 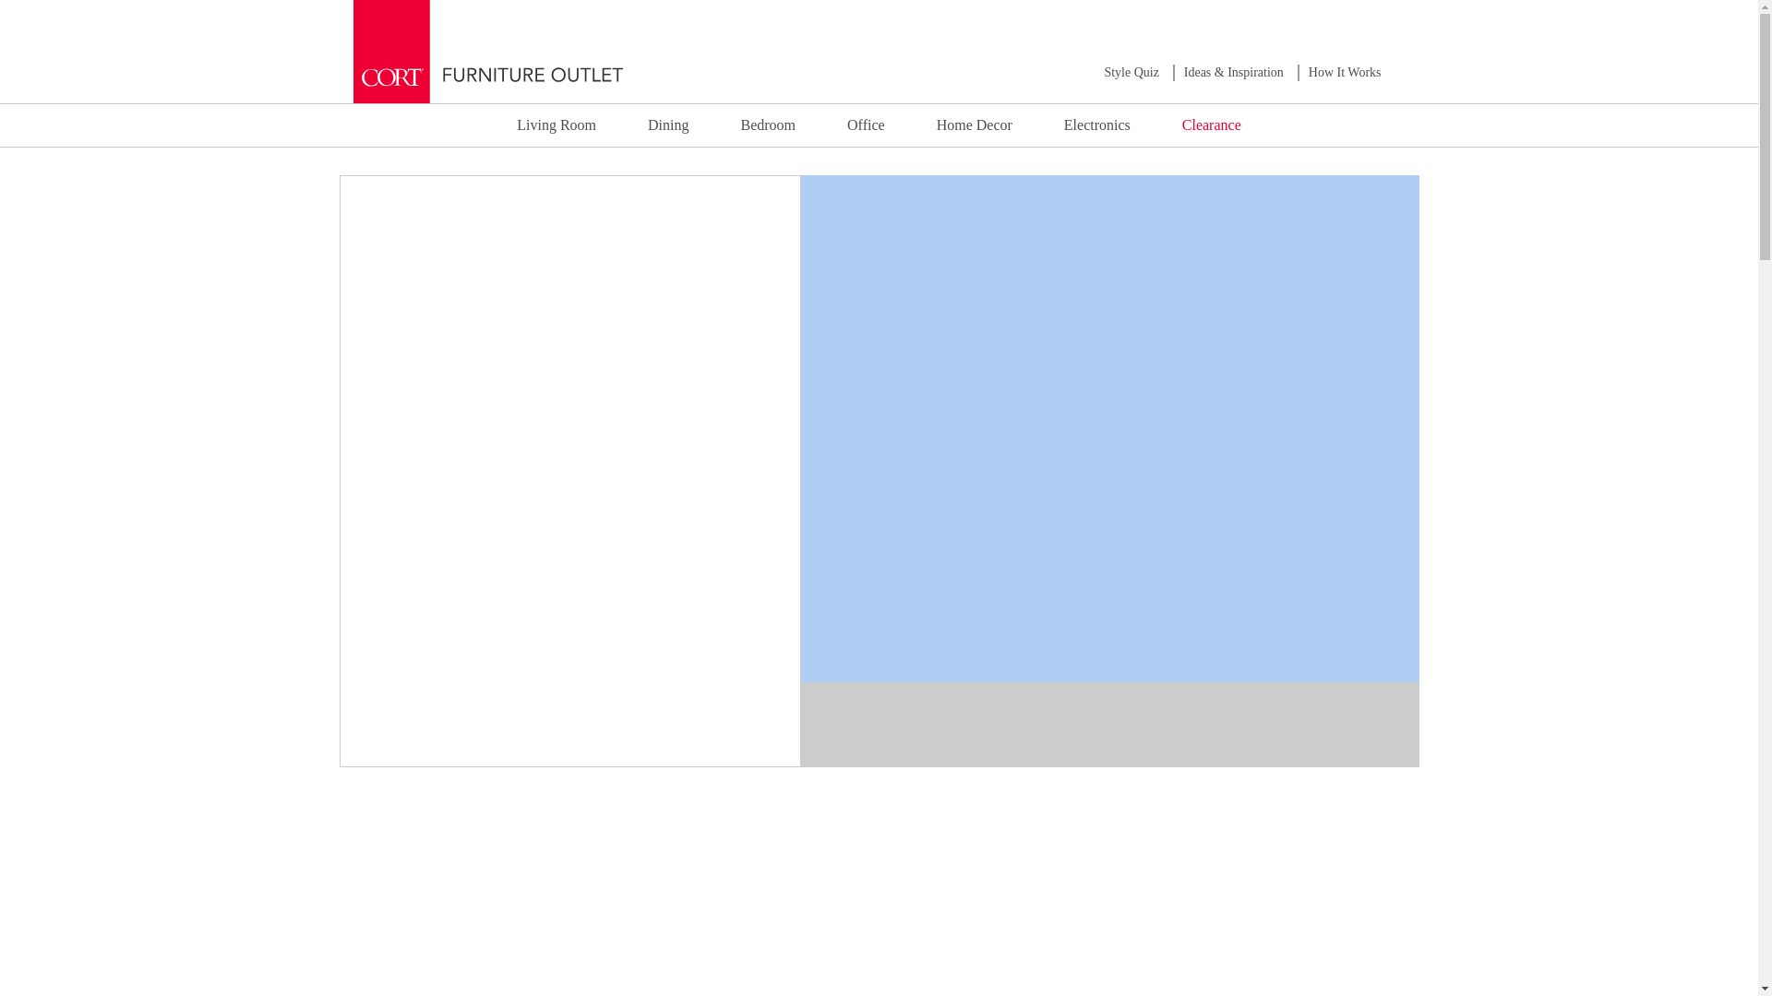 I want to click on Dining, so click(x=667, y=125).